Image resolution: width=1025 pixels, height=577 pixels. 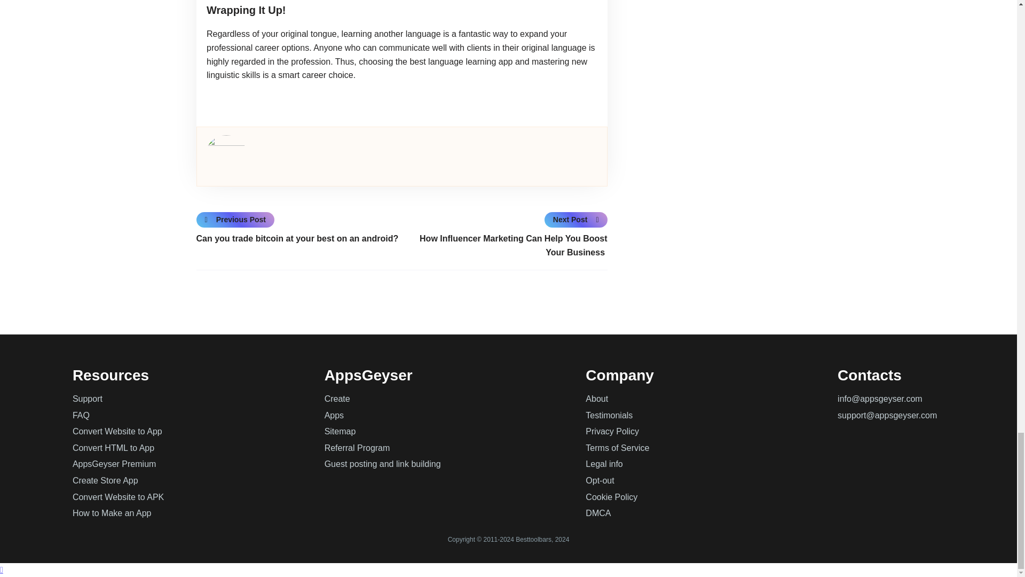 I want to click on Convert Website to App, so click(x=117, y=432).